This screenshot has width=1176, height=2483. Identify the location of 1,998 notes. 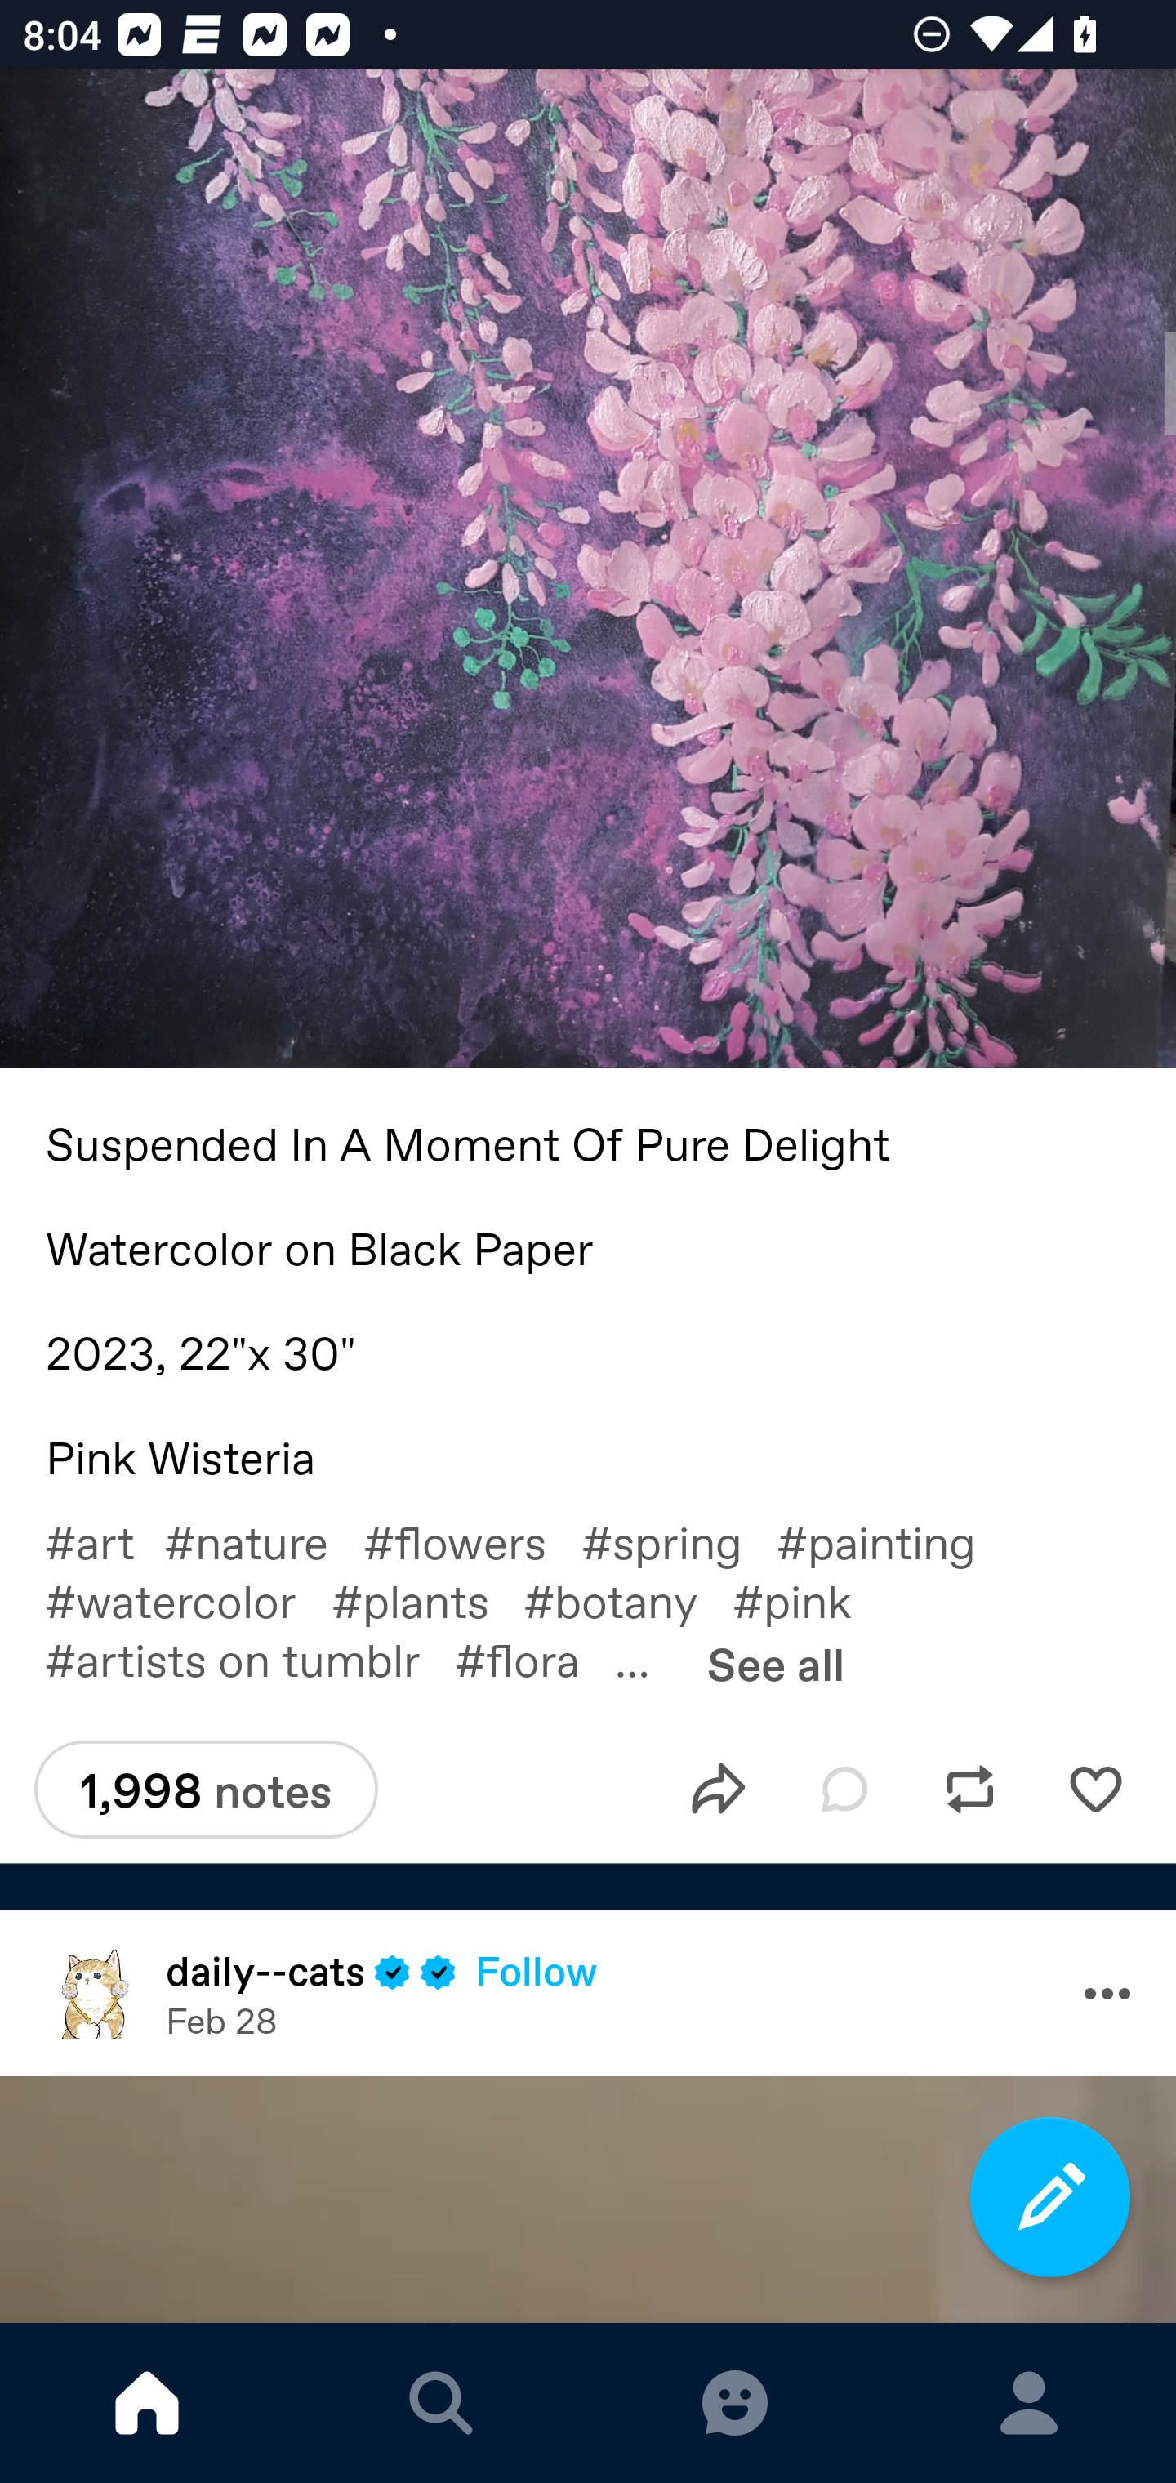
(206, 1789).